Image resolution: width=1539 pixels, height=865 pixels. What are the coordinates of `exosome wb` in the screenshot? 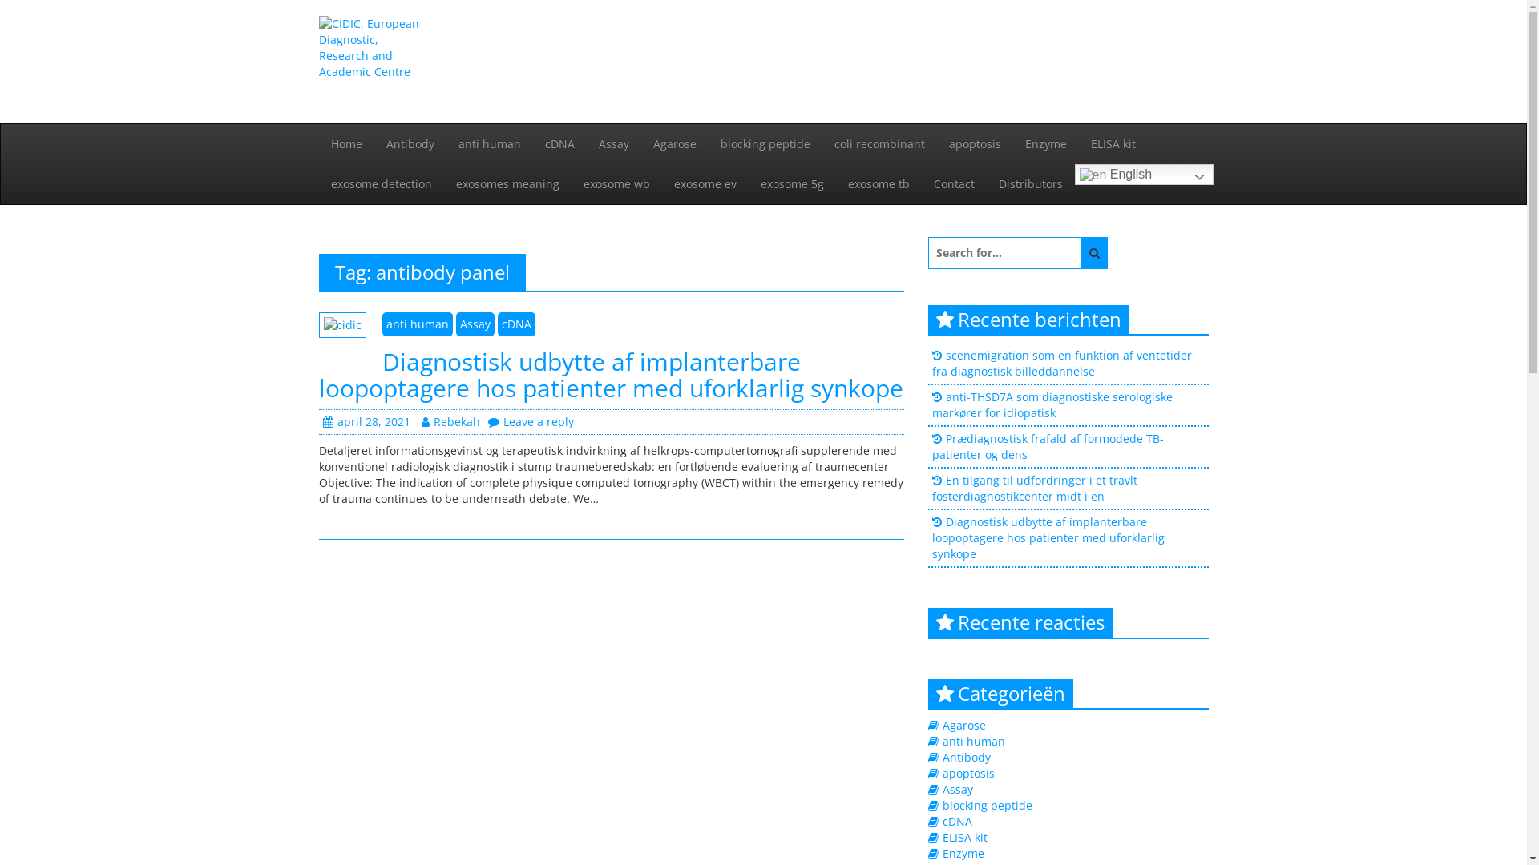 It's located at (616, 184).